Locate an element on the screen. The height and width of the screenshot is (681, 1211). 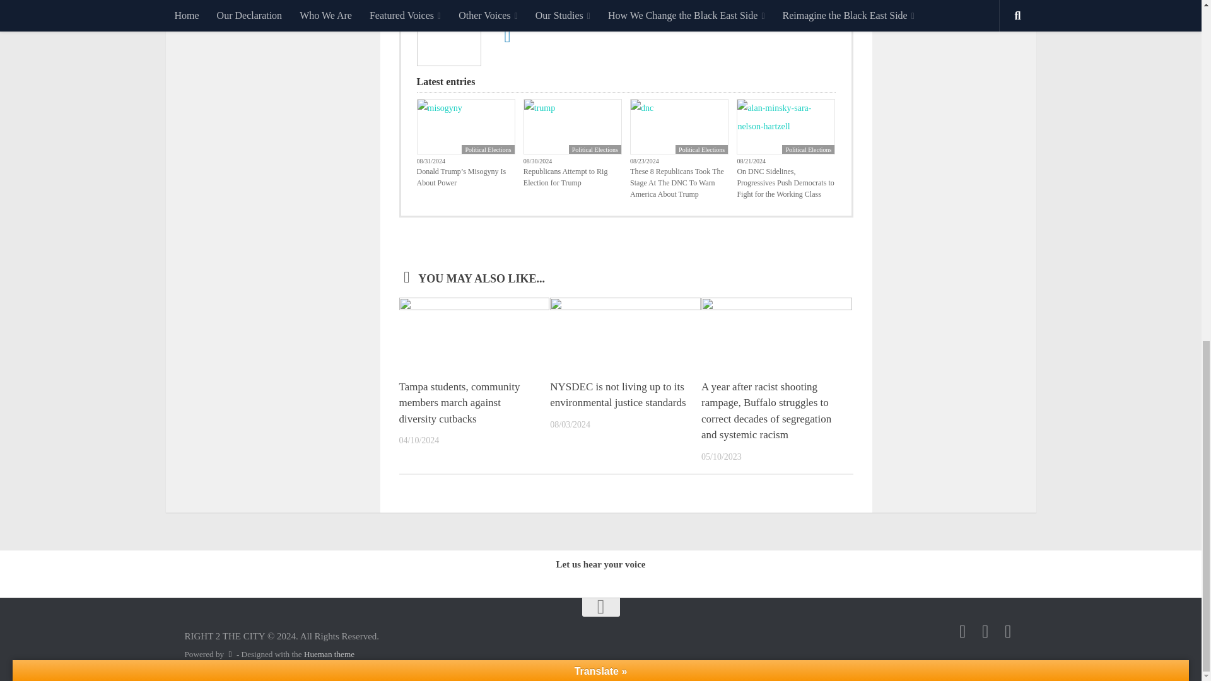
Follow us on Twitter is located at coordinates (1008, 632).